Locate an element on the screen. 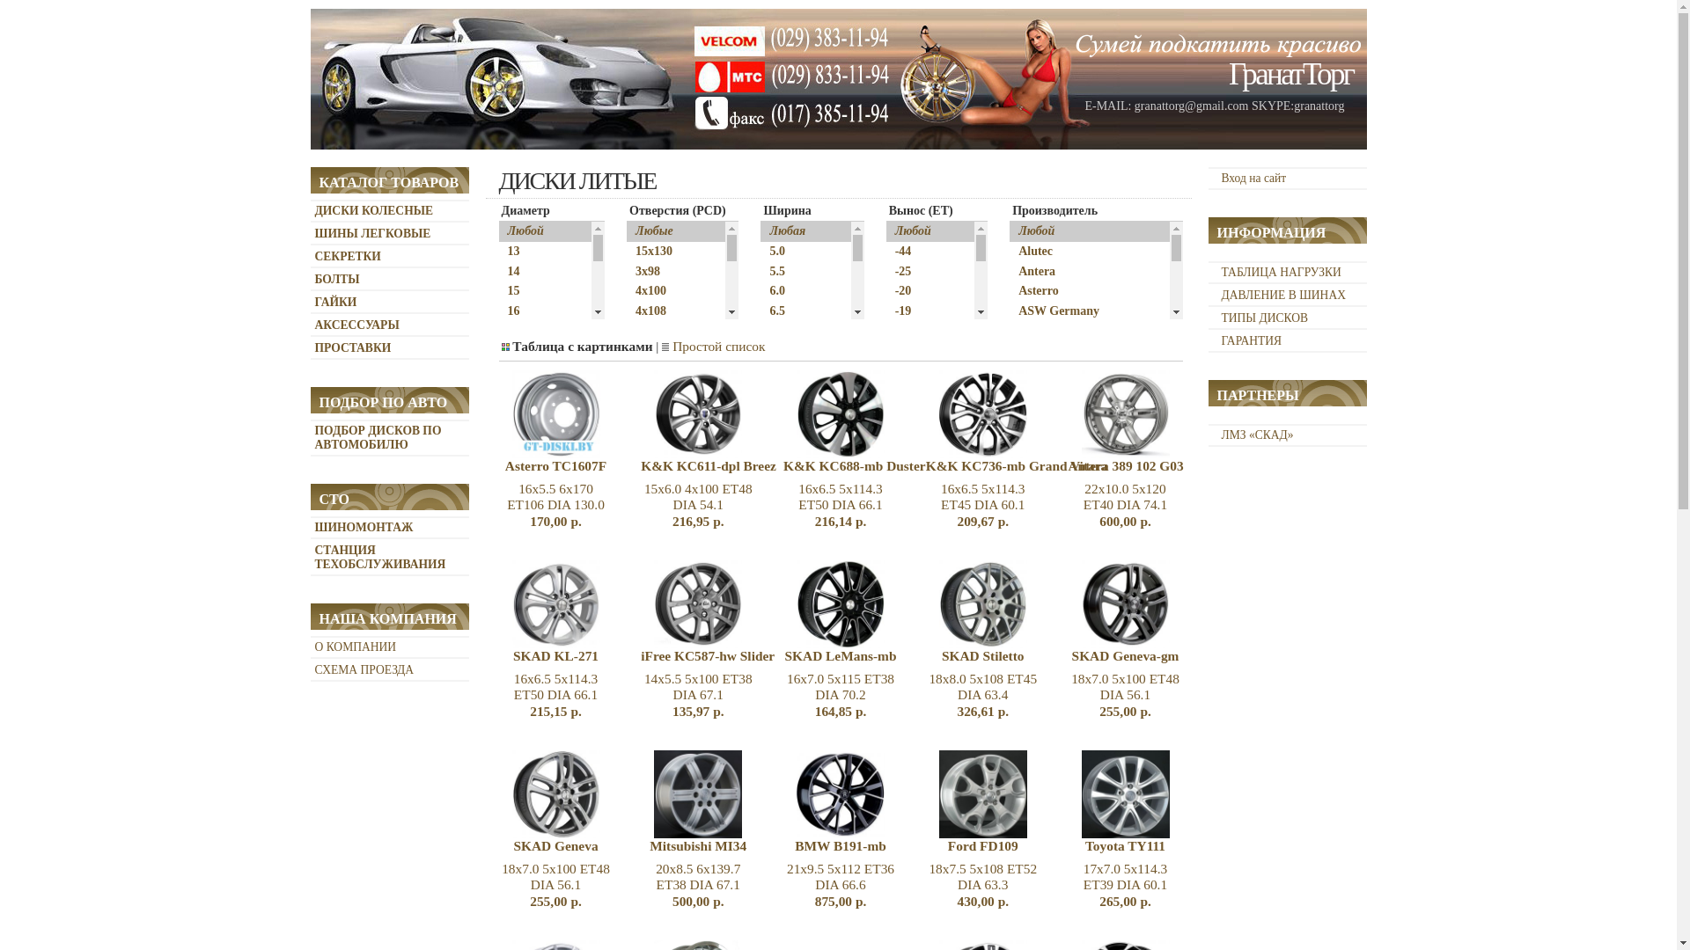 The image size is (1690, 950). -18 is located at coordinates (915, 332).